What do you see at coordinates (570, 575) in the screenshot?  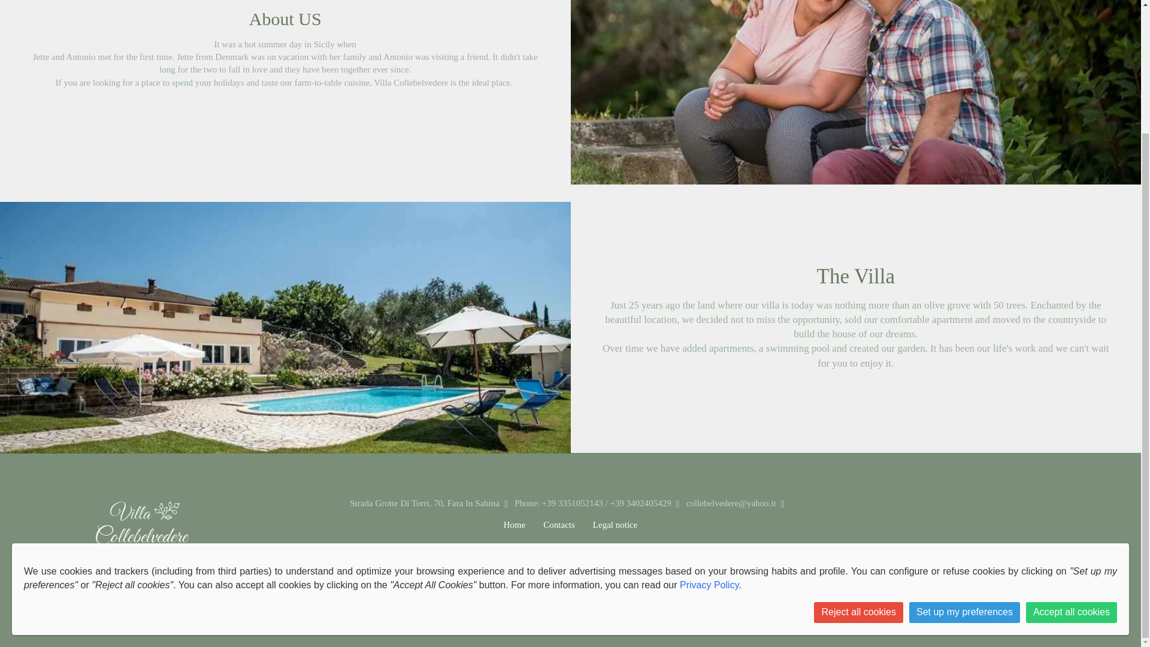 I see `Powered using Amenitiz` at bounding box center [570, 575].